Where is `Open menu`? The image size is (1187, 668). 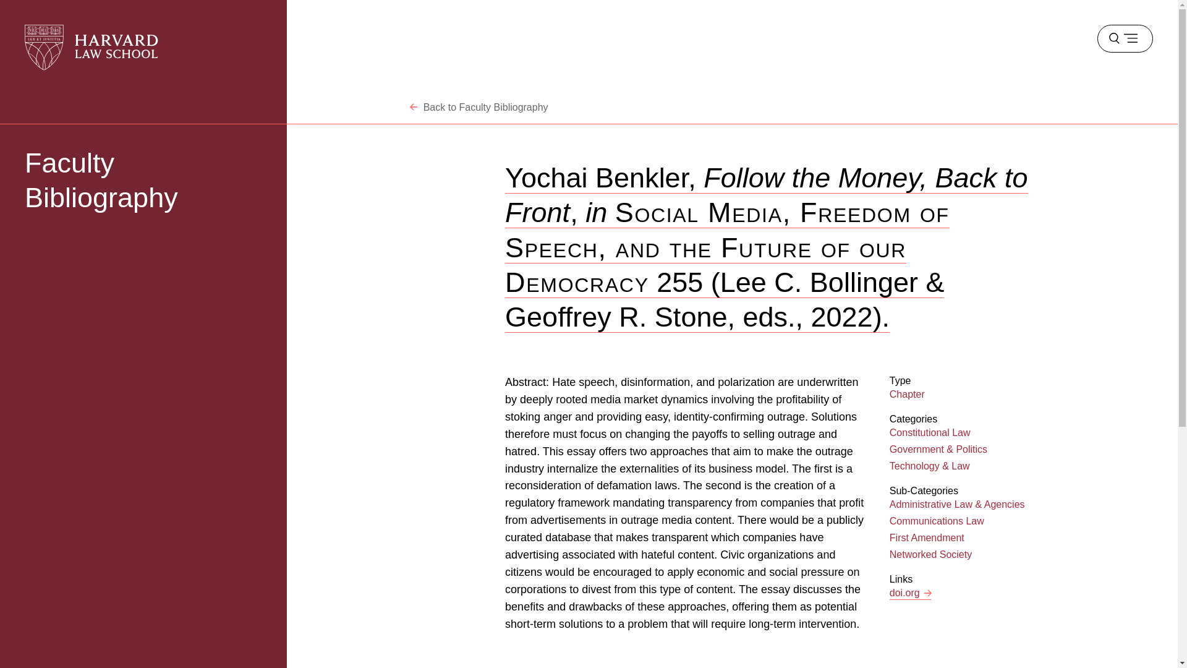
Open menu is located at coordinates (1125, 38).